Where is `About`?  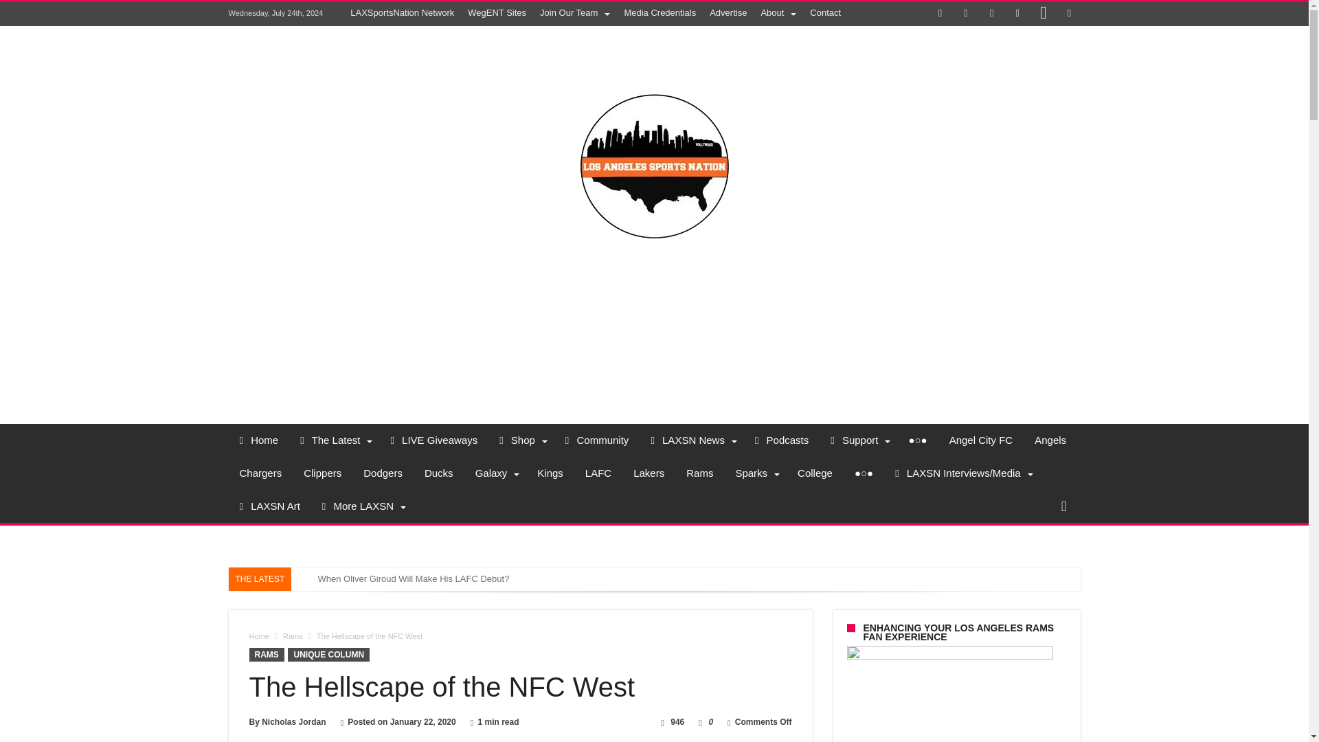 About is located at coordinates (778, 12).